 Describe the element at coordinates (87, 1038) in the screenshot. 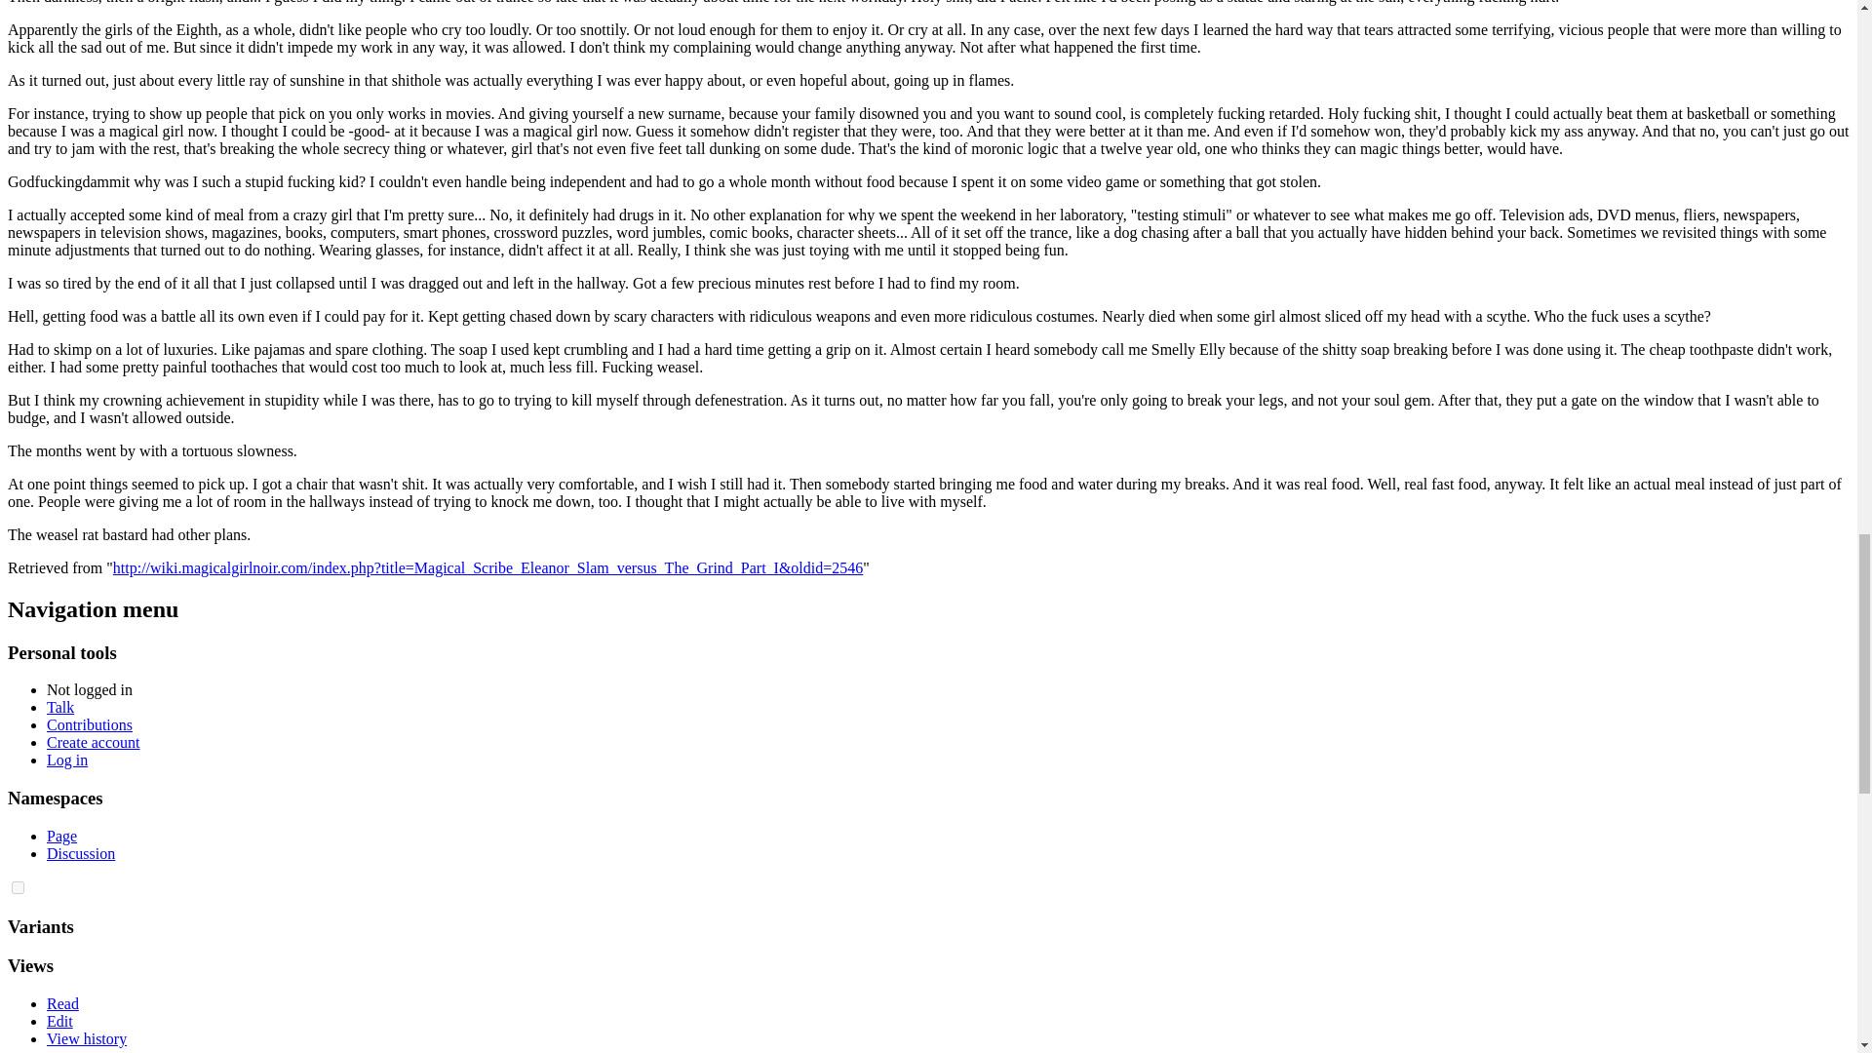

I see `View history` at that location.